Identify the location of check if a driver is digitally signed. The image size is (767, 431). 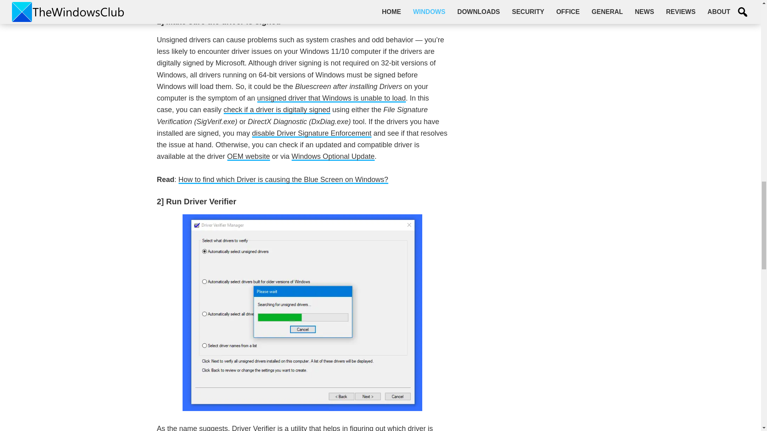
(277, 110).